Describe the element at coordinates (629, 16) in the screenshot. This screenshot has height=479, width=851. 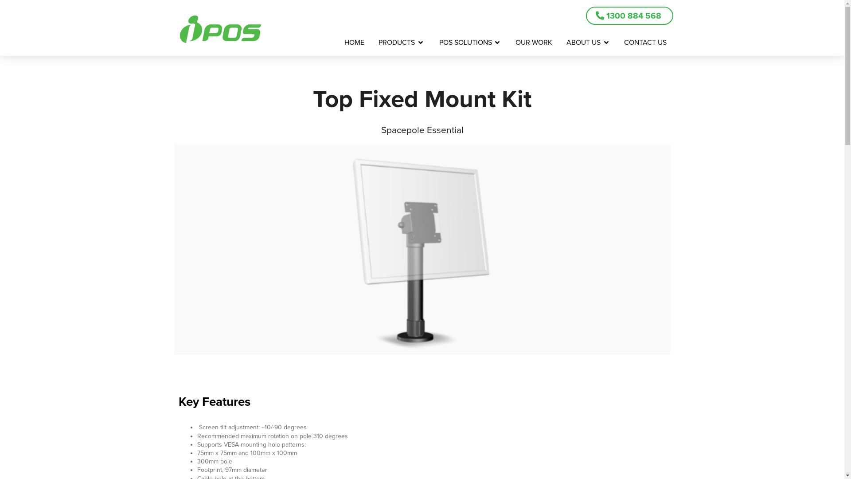
I see `1300 884 568` at that location.